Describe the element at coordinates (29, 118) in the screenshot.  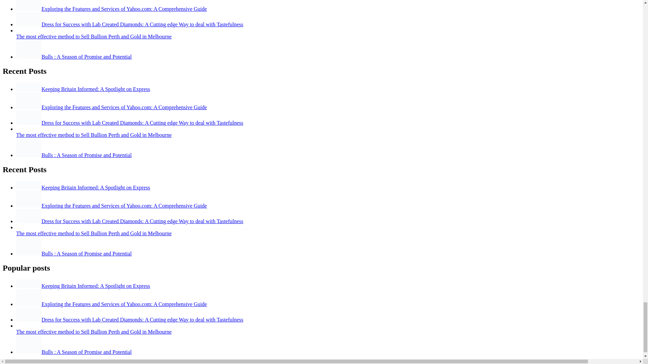
I see `lab created diamonds` at that location.